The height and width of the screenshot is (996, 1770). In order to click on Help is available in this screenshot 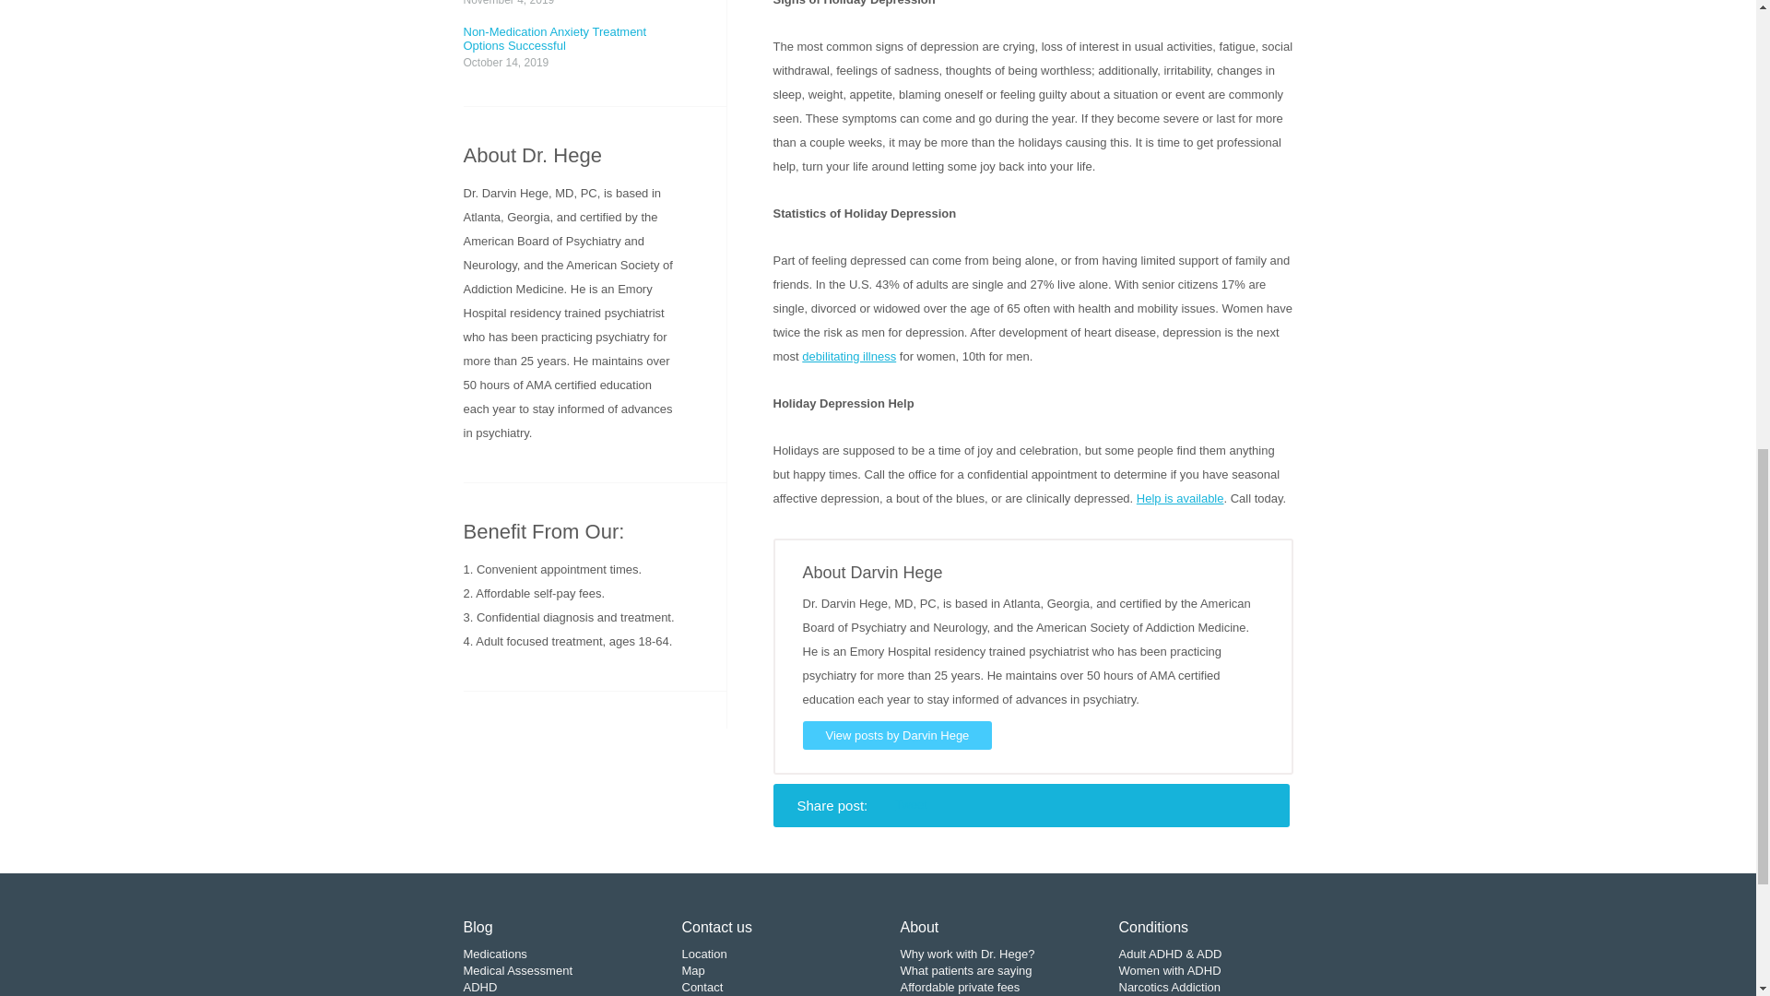, I will do `click(1180, 498)`.